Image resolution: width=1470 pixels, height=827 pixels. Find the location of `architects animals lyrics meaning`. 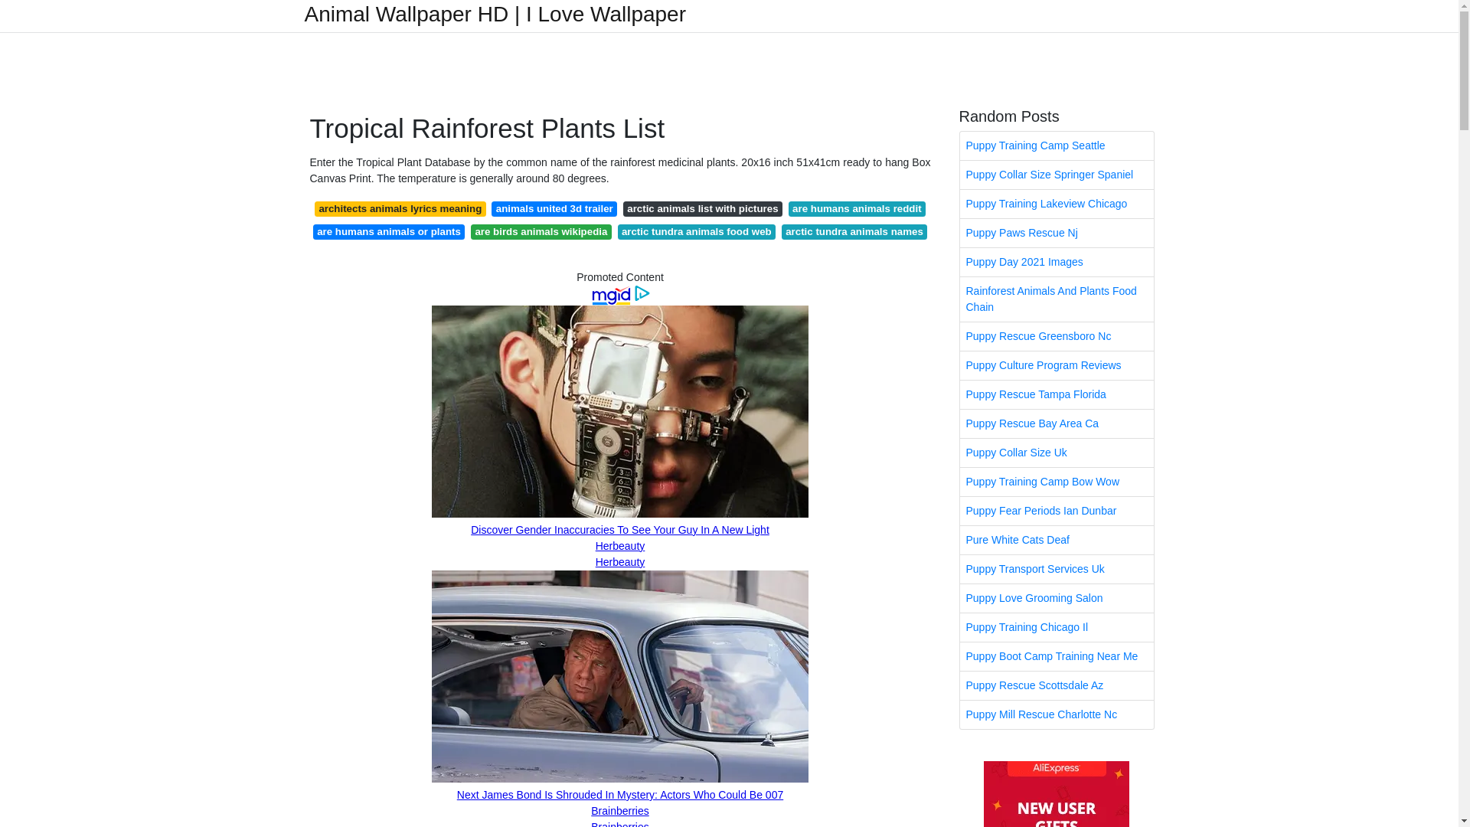

architects animals lyrics meaning is located at coordinates (400, 208).